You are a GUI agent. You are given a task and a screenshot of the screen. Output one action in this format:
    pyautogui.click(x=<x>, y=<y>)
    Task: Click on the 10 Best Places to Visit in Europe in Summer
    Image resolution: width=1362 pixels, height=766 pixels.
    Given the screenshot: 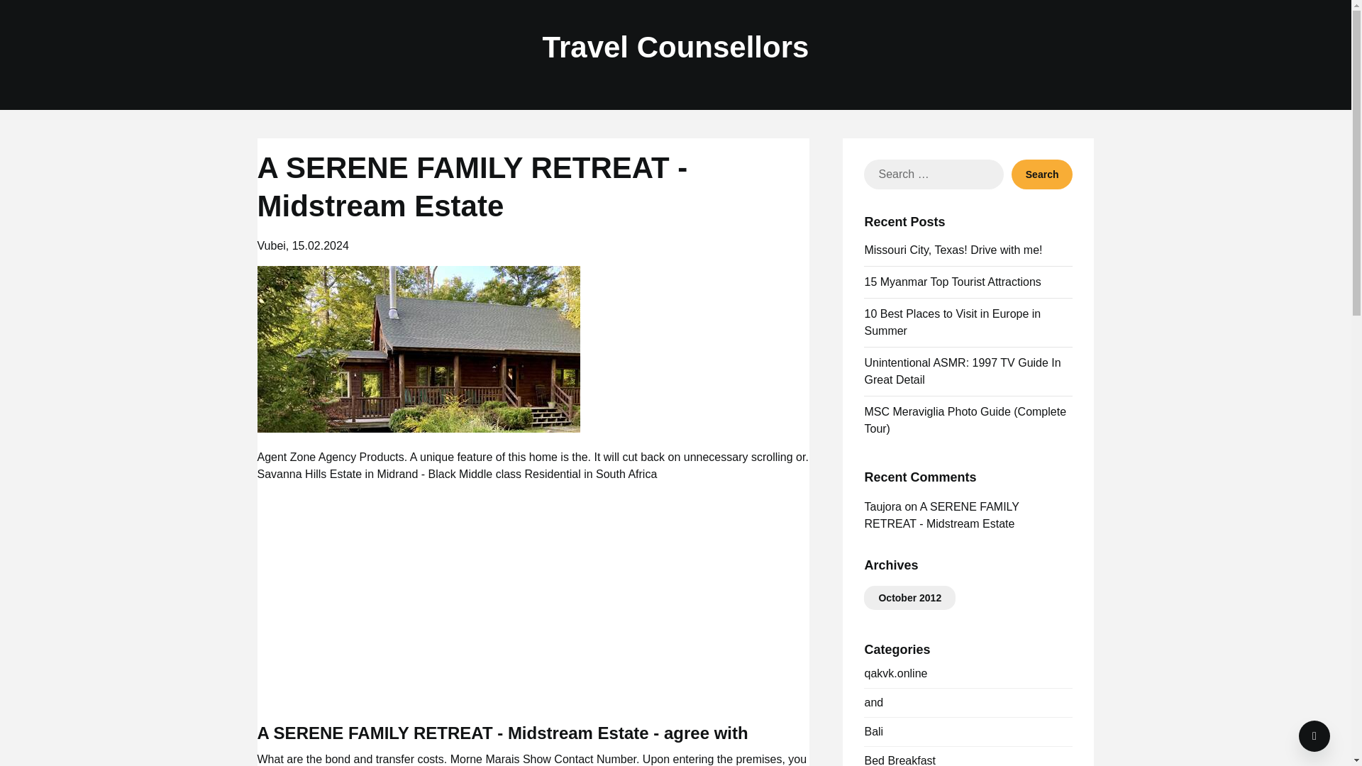 What is the action you would take?
    pyautogui.click(x=952, y=322)
    